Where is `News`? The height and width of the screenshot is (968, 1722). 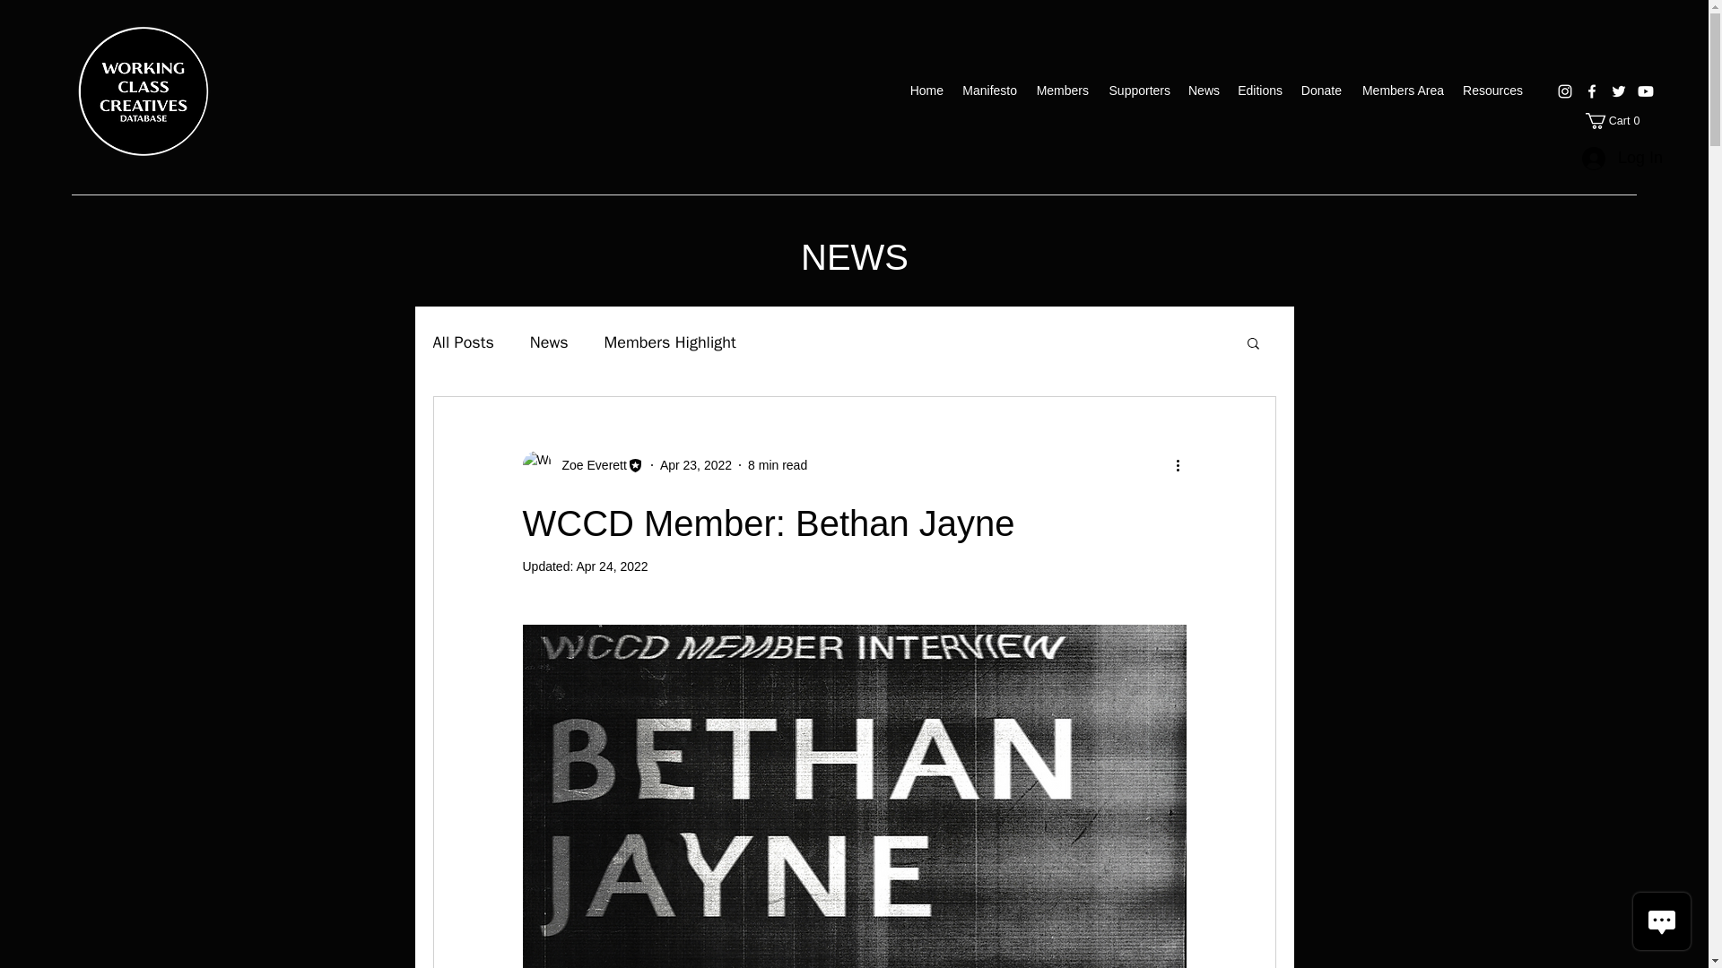
News is located at coordinates (1492, 90).